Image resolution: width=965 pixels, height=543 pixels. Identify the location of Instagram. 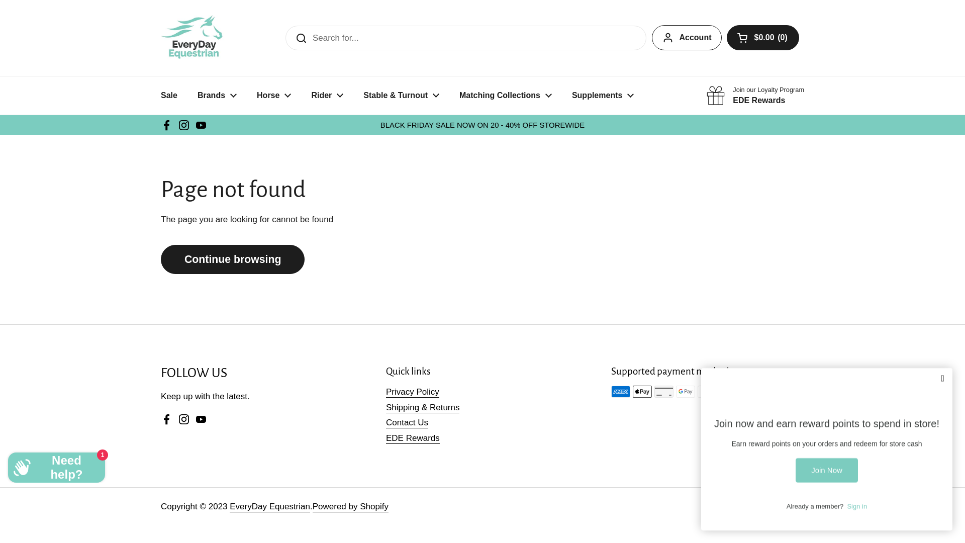
(184, 419).